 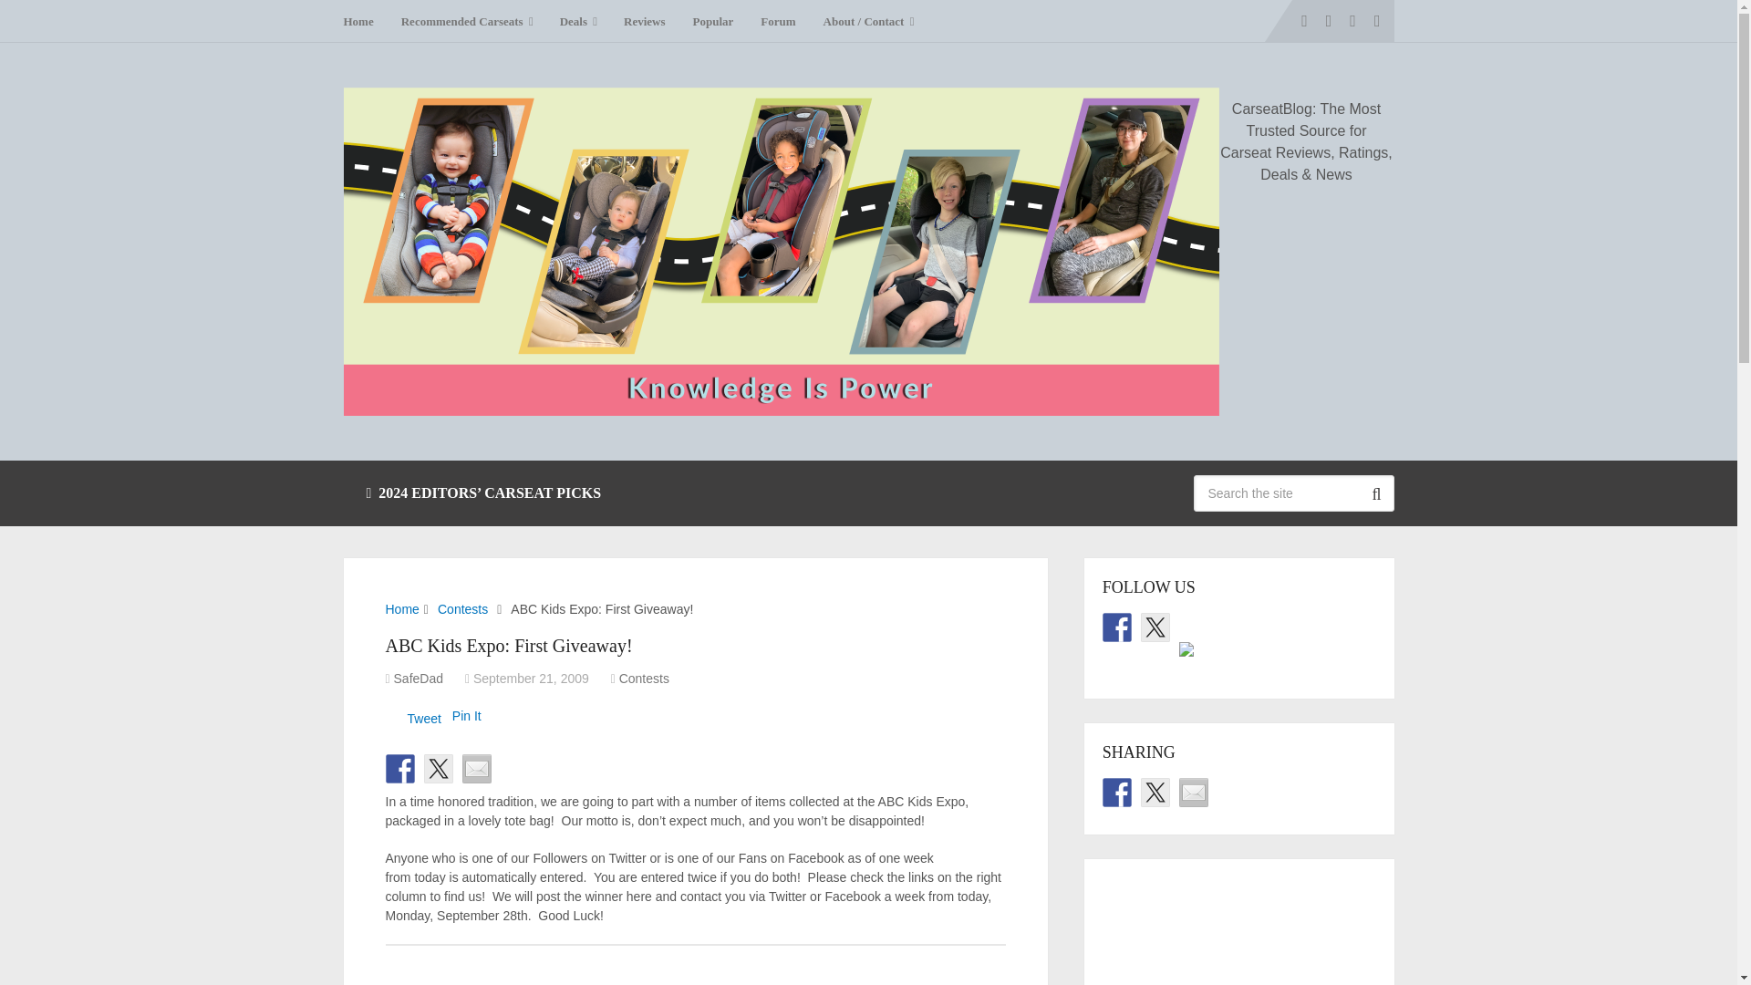 I want to click on Contests, so click(x=644, y=678).